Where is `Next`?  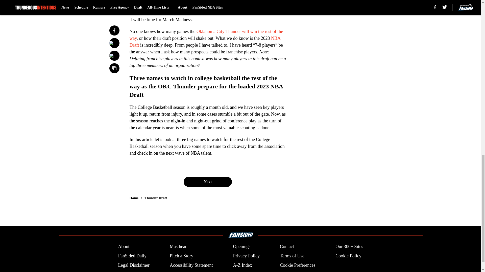 Next is located at coordinates (207, 182).